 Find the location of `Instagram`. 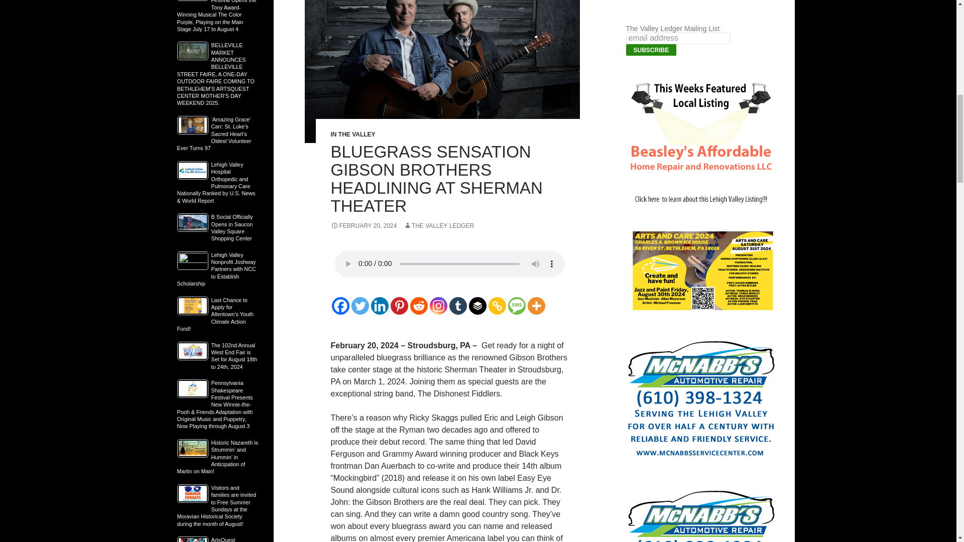

Instagram is located at coordinates (438, 306).